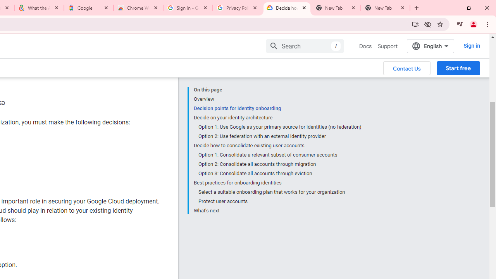 This screenshot has height=279, width=496. What do you see at coordinates (365, 46) in the screenshot?
I see `Docs, selected` at bounding box center [365, 46].